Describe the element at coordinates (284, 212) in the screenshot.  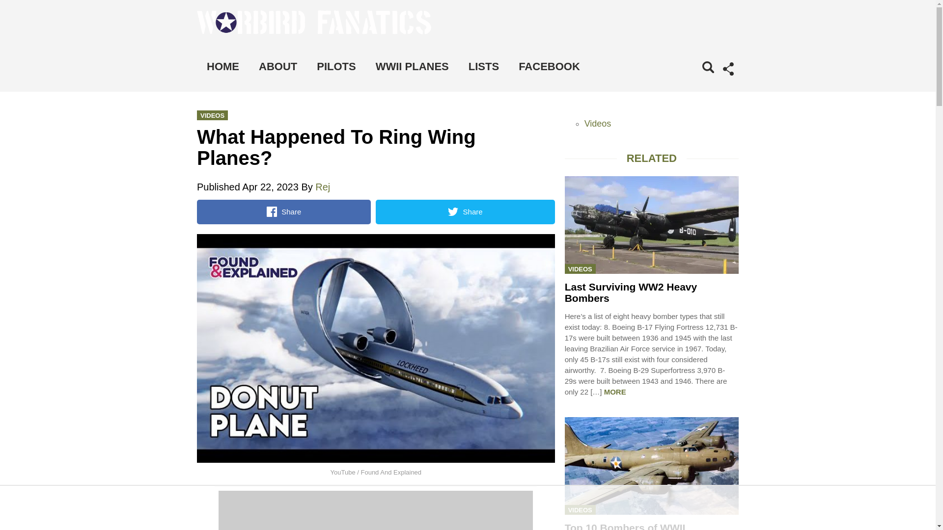
I see `Share` at that location.